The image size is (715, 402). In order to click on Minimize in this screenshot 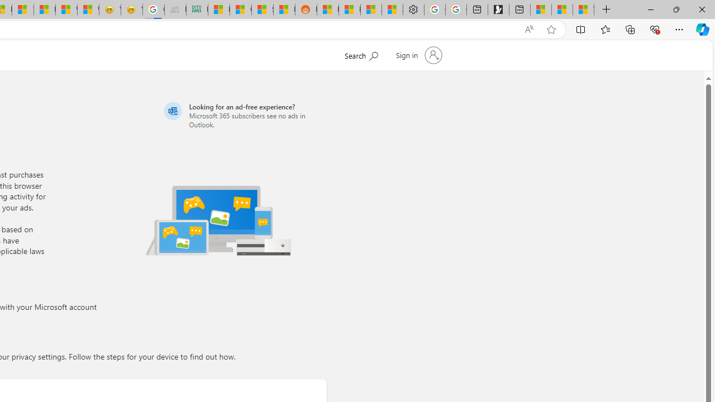, I will do `click(650, 9)`.